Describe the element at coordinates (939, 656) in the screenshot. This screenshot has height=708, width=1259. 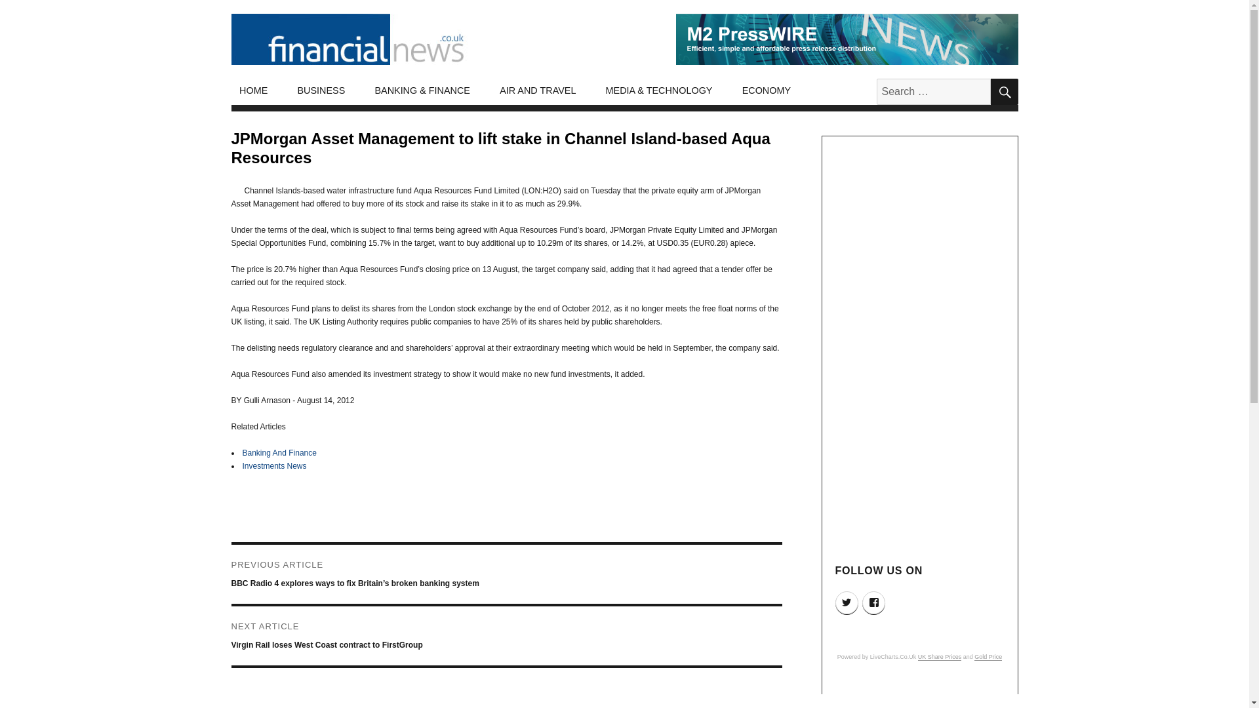
I see `UK Share Prices` at that location.